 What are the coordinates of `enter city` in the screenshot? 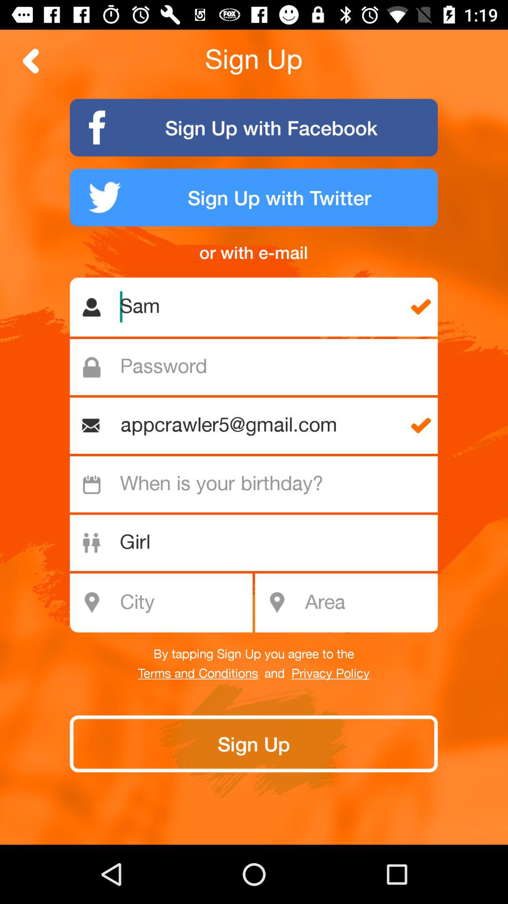 It's located at (167, 603).